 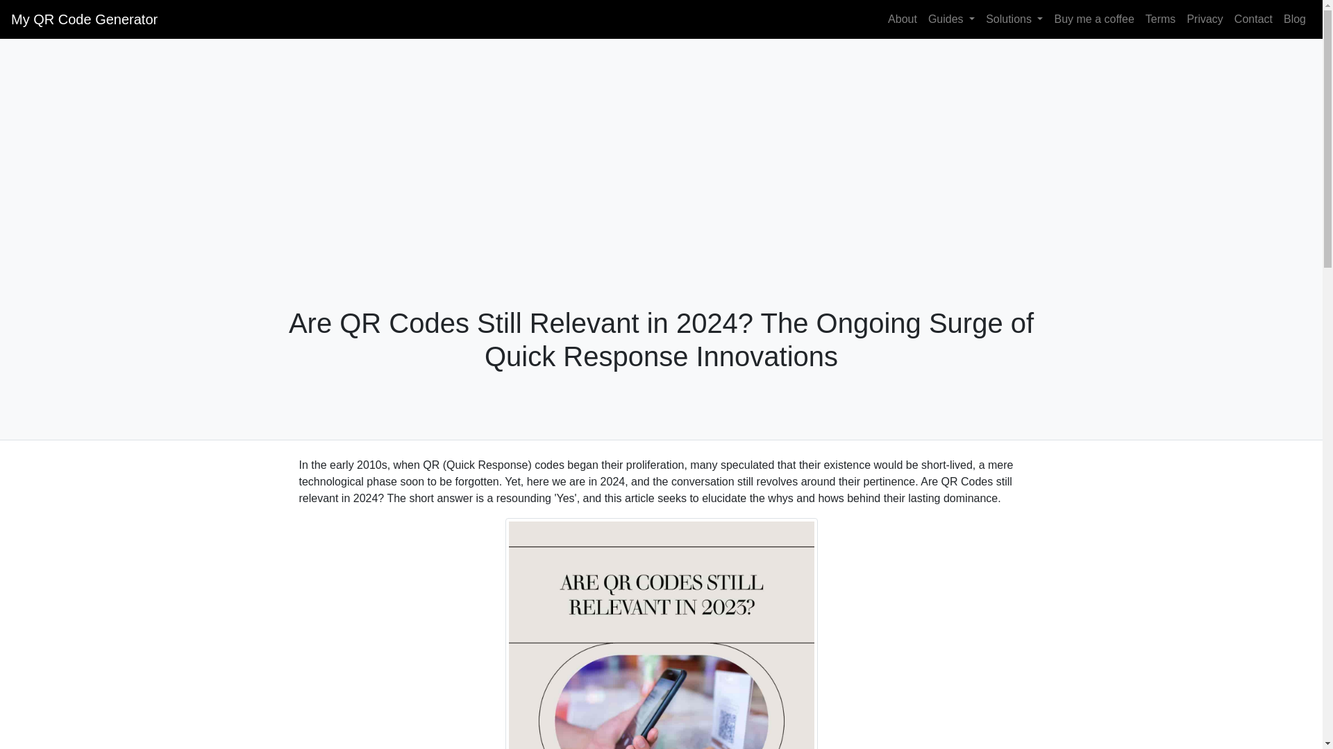 I want to click on Blog, so click(x=1295, y=19).